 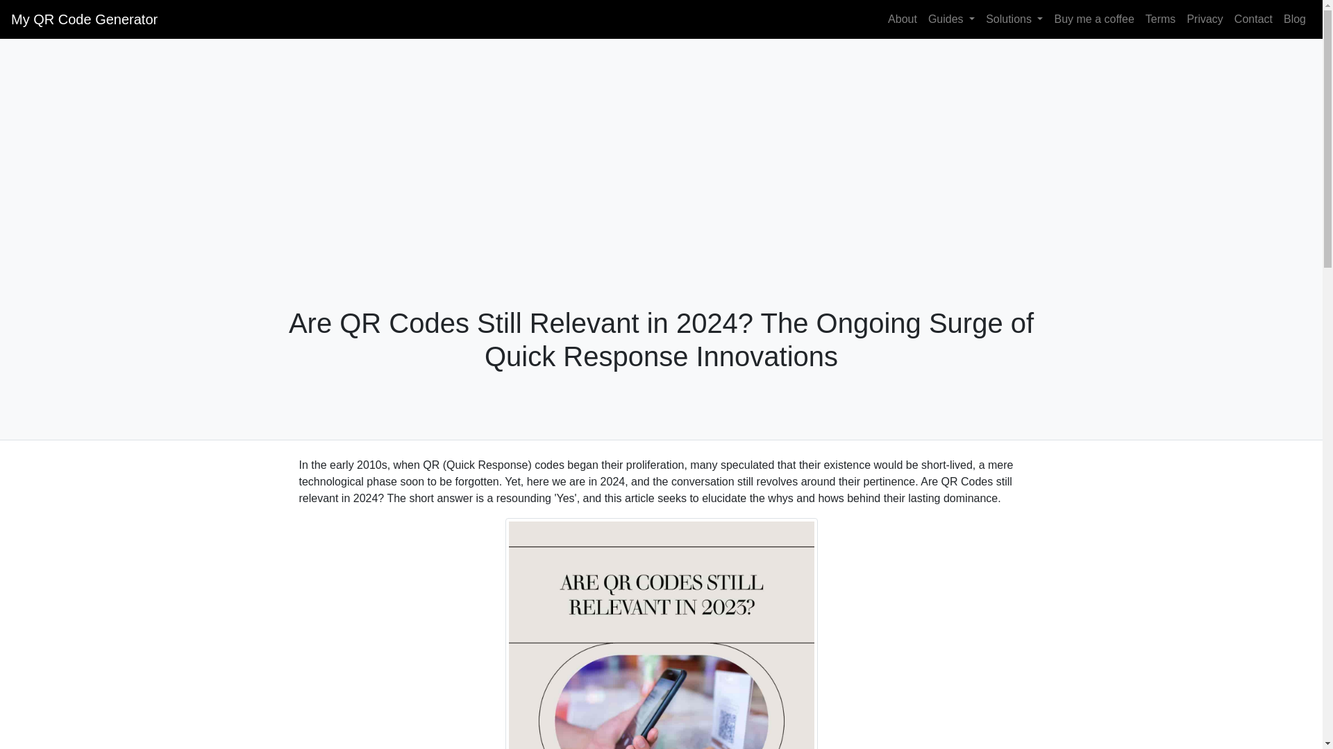 I want to click on Blog, so click(x=1295, y=19).